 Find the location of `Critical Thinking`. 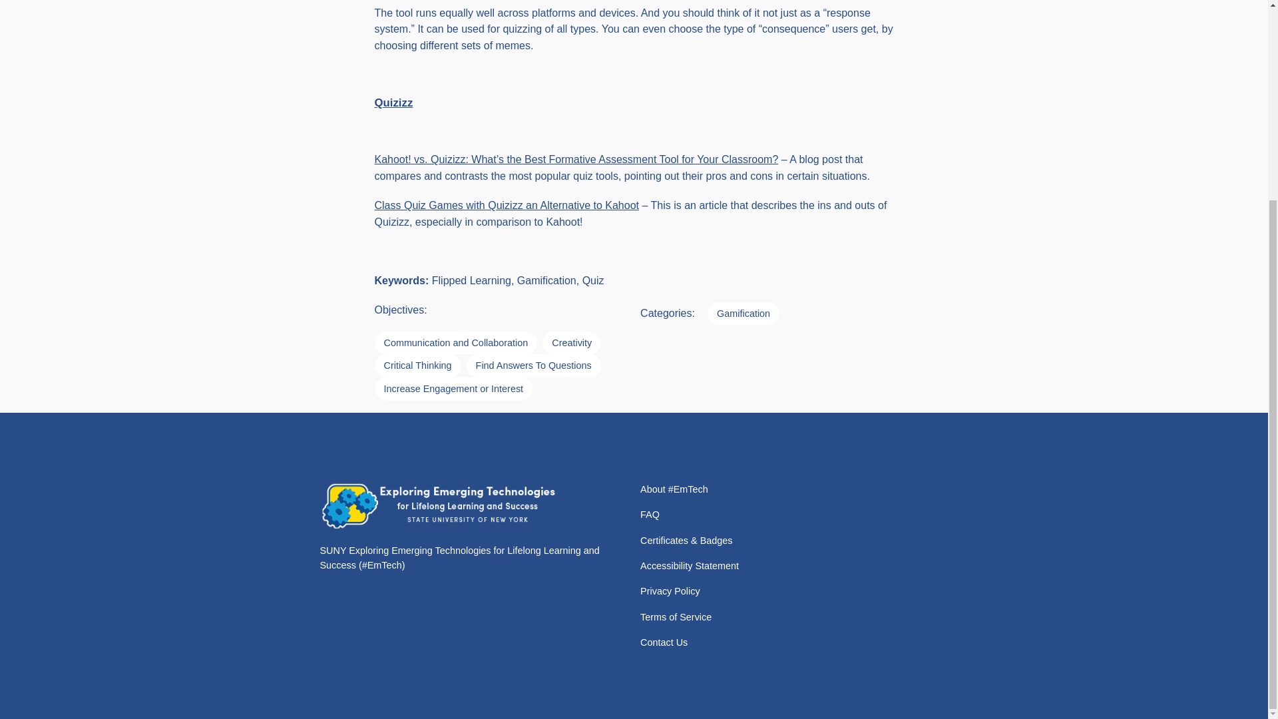

Critical Thinking is located at coordinates (417, 365).